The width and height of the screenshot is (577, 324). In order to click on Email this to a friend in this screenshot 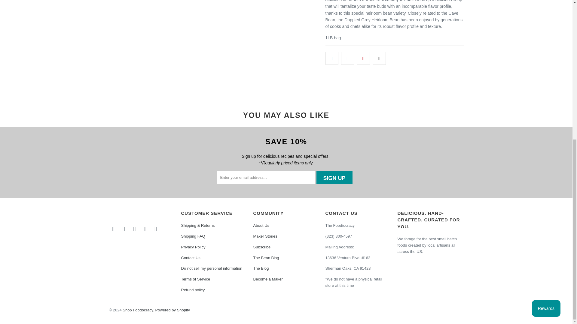, I will do `click(379, 58)`.